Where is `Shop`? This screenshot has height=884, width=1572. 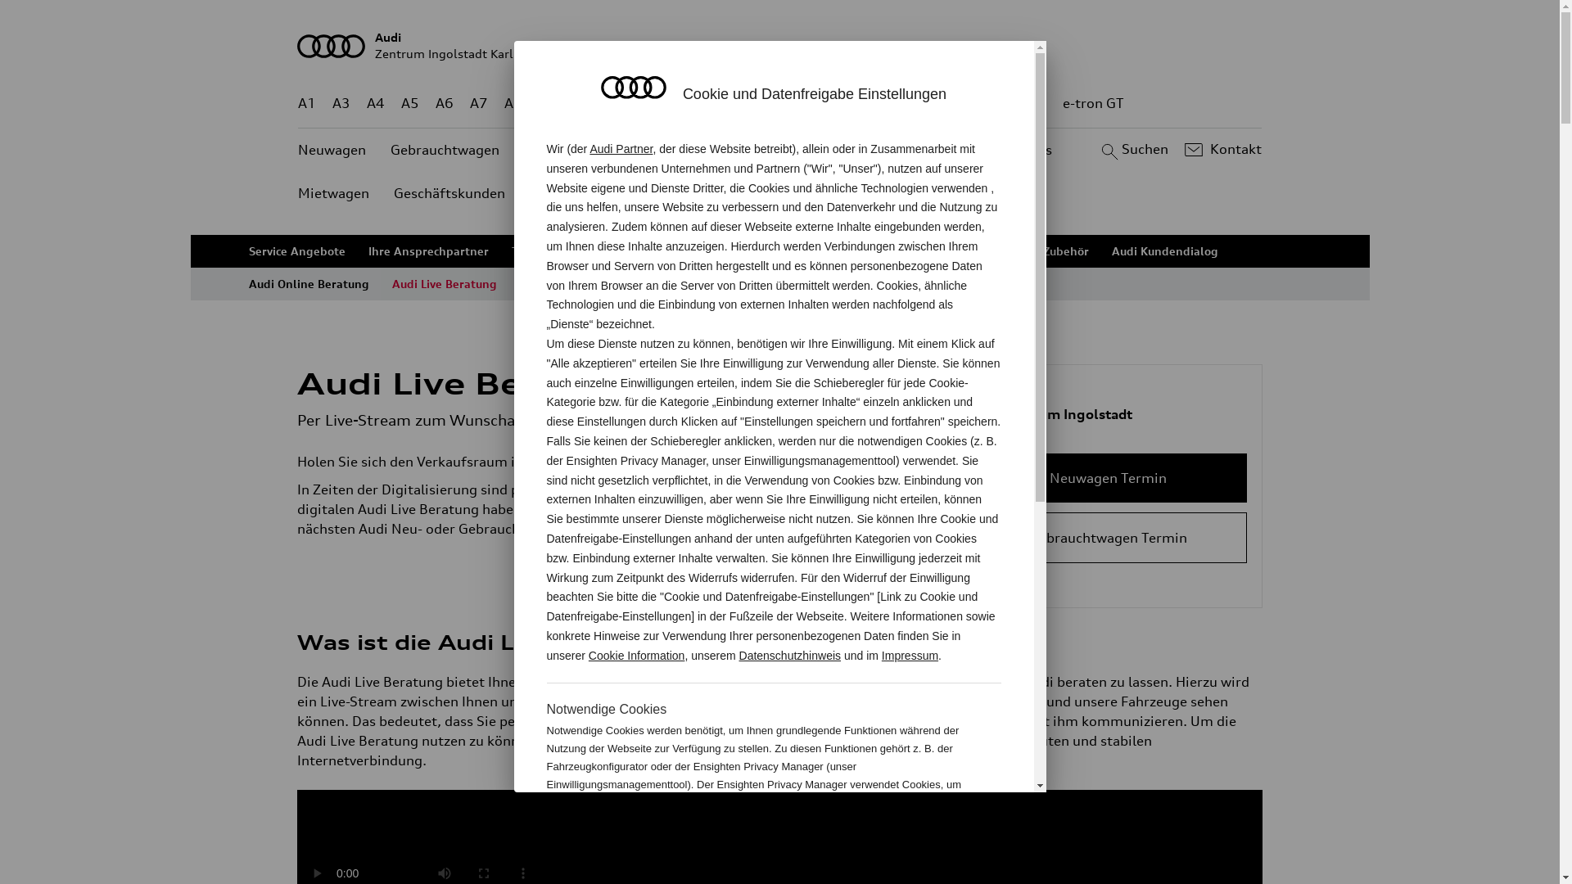 Shop is located at coordinates (954, 151).